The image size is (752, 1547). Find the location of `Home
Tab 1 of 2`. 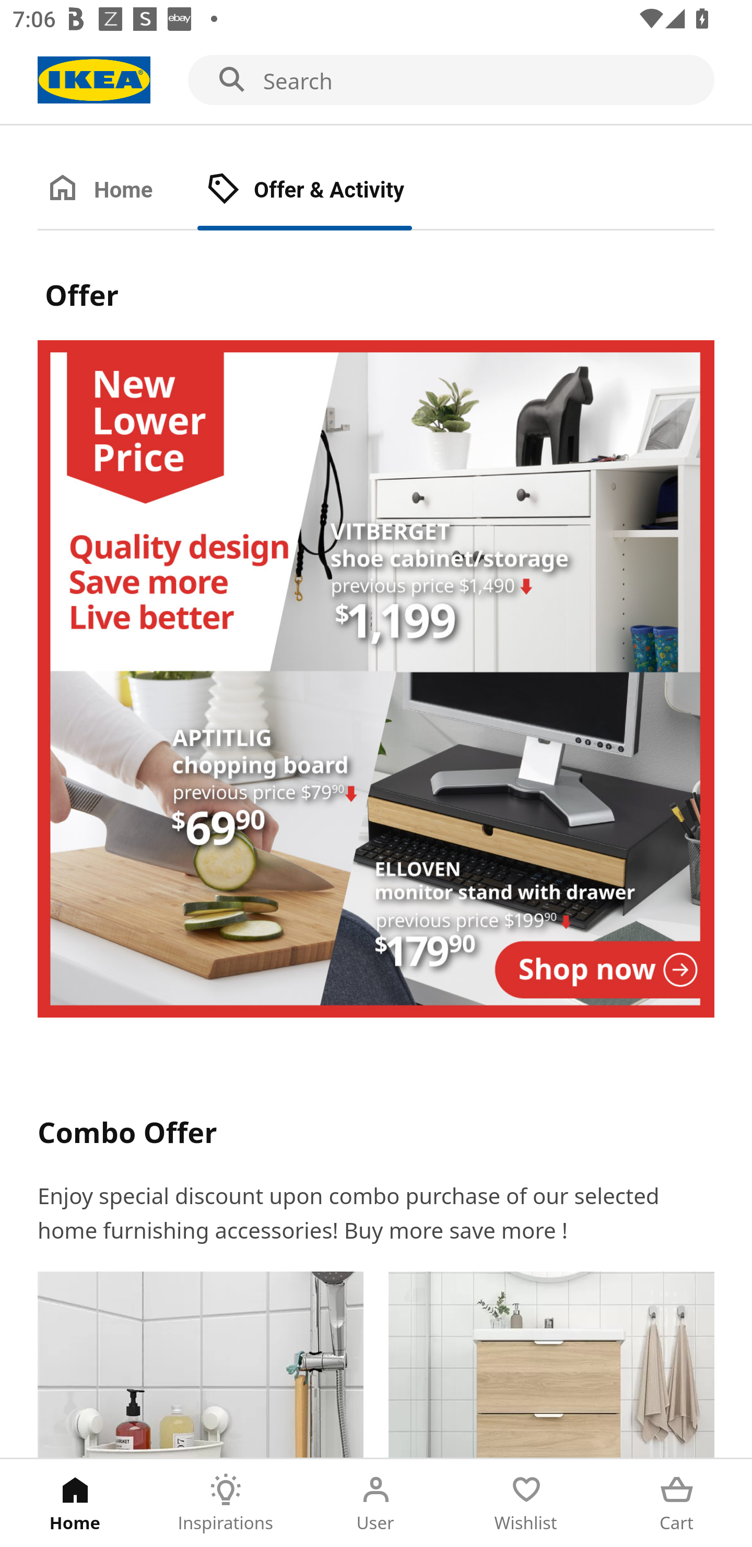

Home
Tab 1 of 2 is located at coordinates (117, 190).